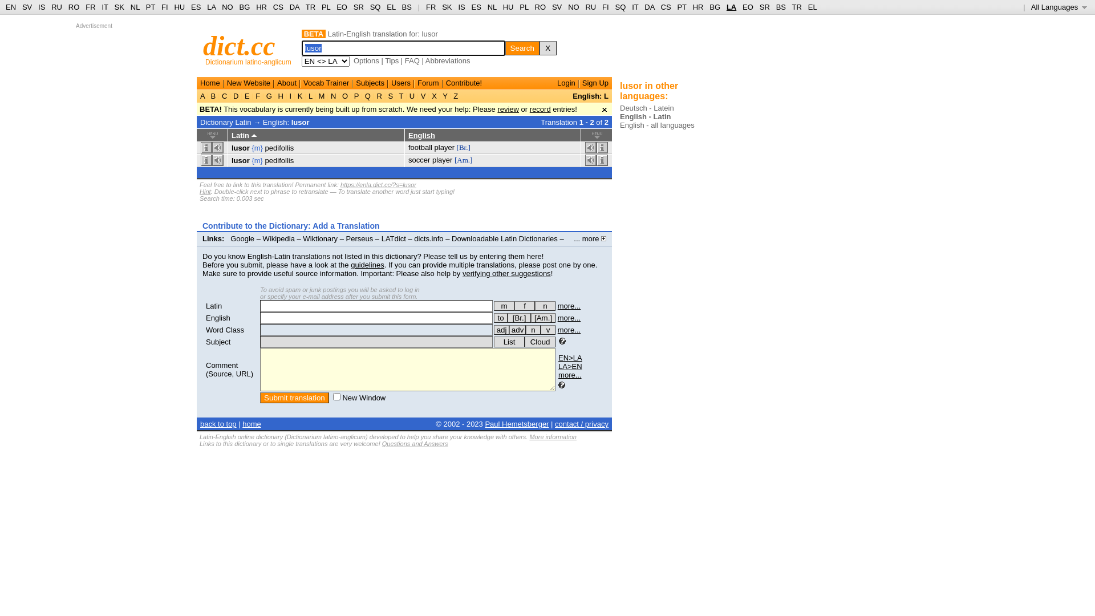  I want to click on LATdict, so click(394, 238).